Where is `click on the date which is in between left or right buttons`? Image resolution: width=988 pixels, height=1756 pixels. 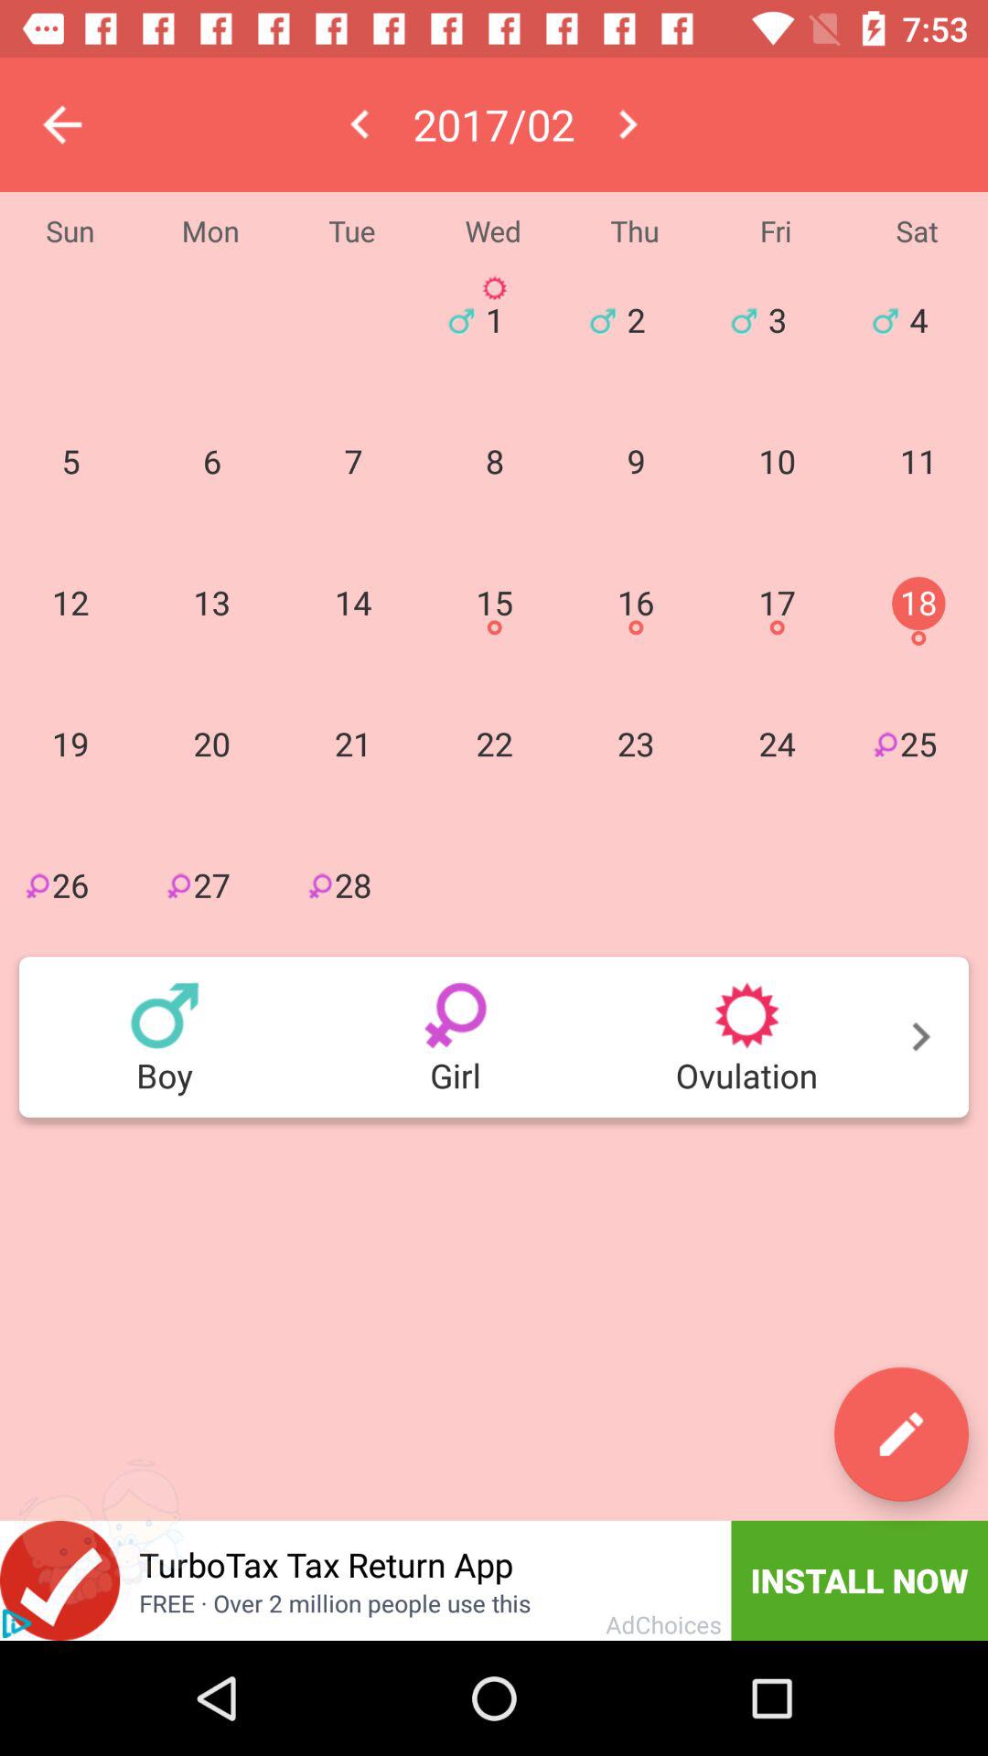 click on the date which is in between left or right buttons is located at coordinates (494, 124).